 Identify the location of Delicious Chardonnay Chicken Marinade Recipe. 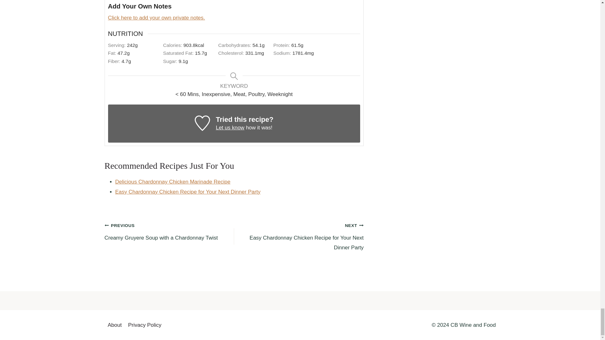
(173, 182).